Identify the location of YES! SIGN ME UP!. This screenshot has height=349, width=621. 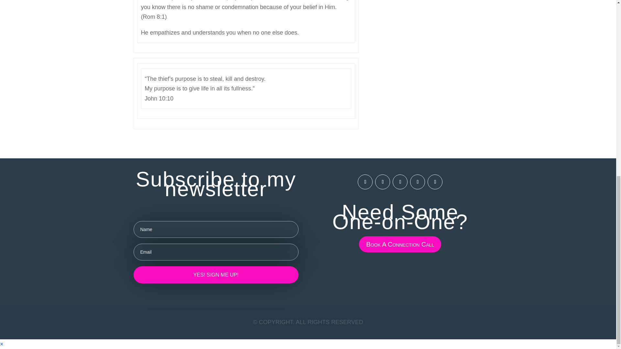
(215, 275).